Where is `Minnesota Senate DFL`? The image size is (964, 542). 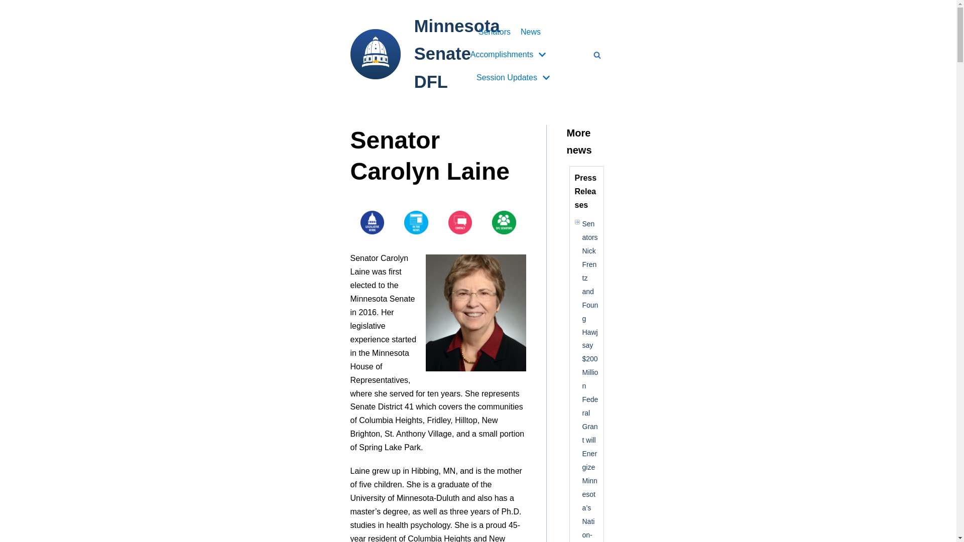
Minnesota Senate DFL is located at coordinates (425, 52).